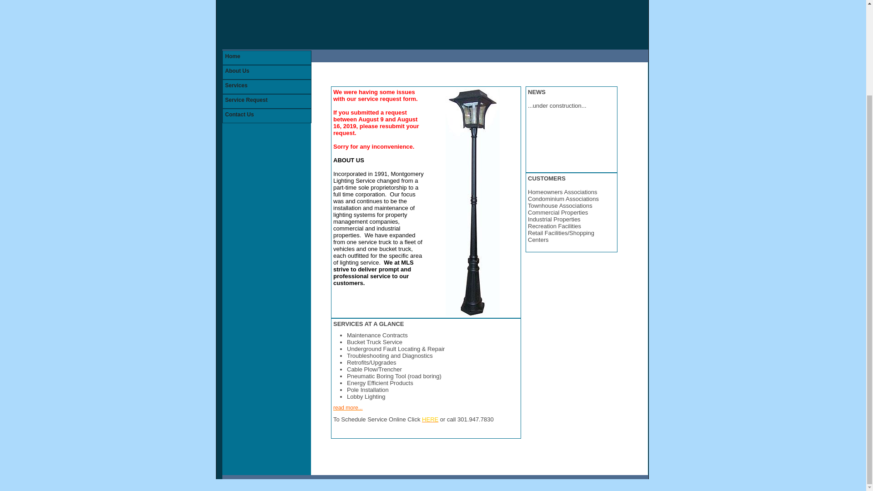  Describe the element at coordinates (266, 101) in the screenshot. I see `Service Request` at that location.